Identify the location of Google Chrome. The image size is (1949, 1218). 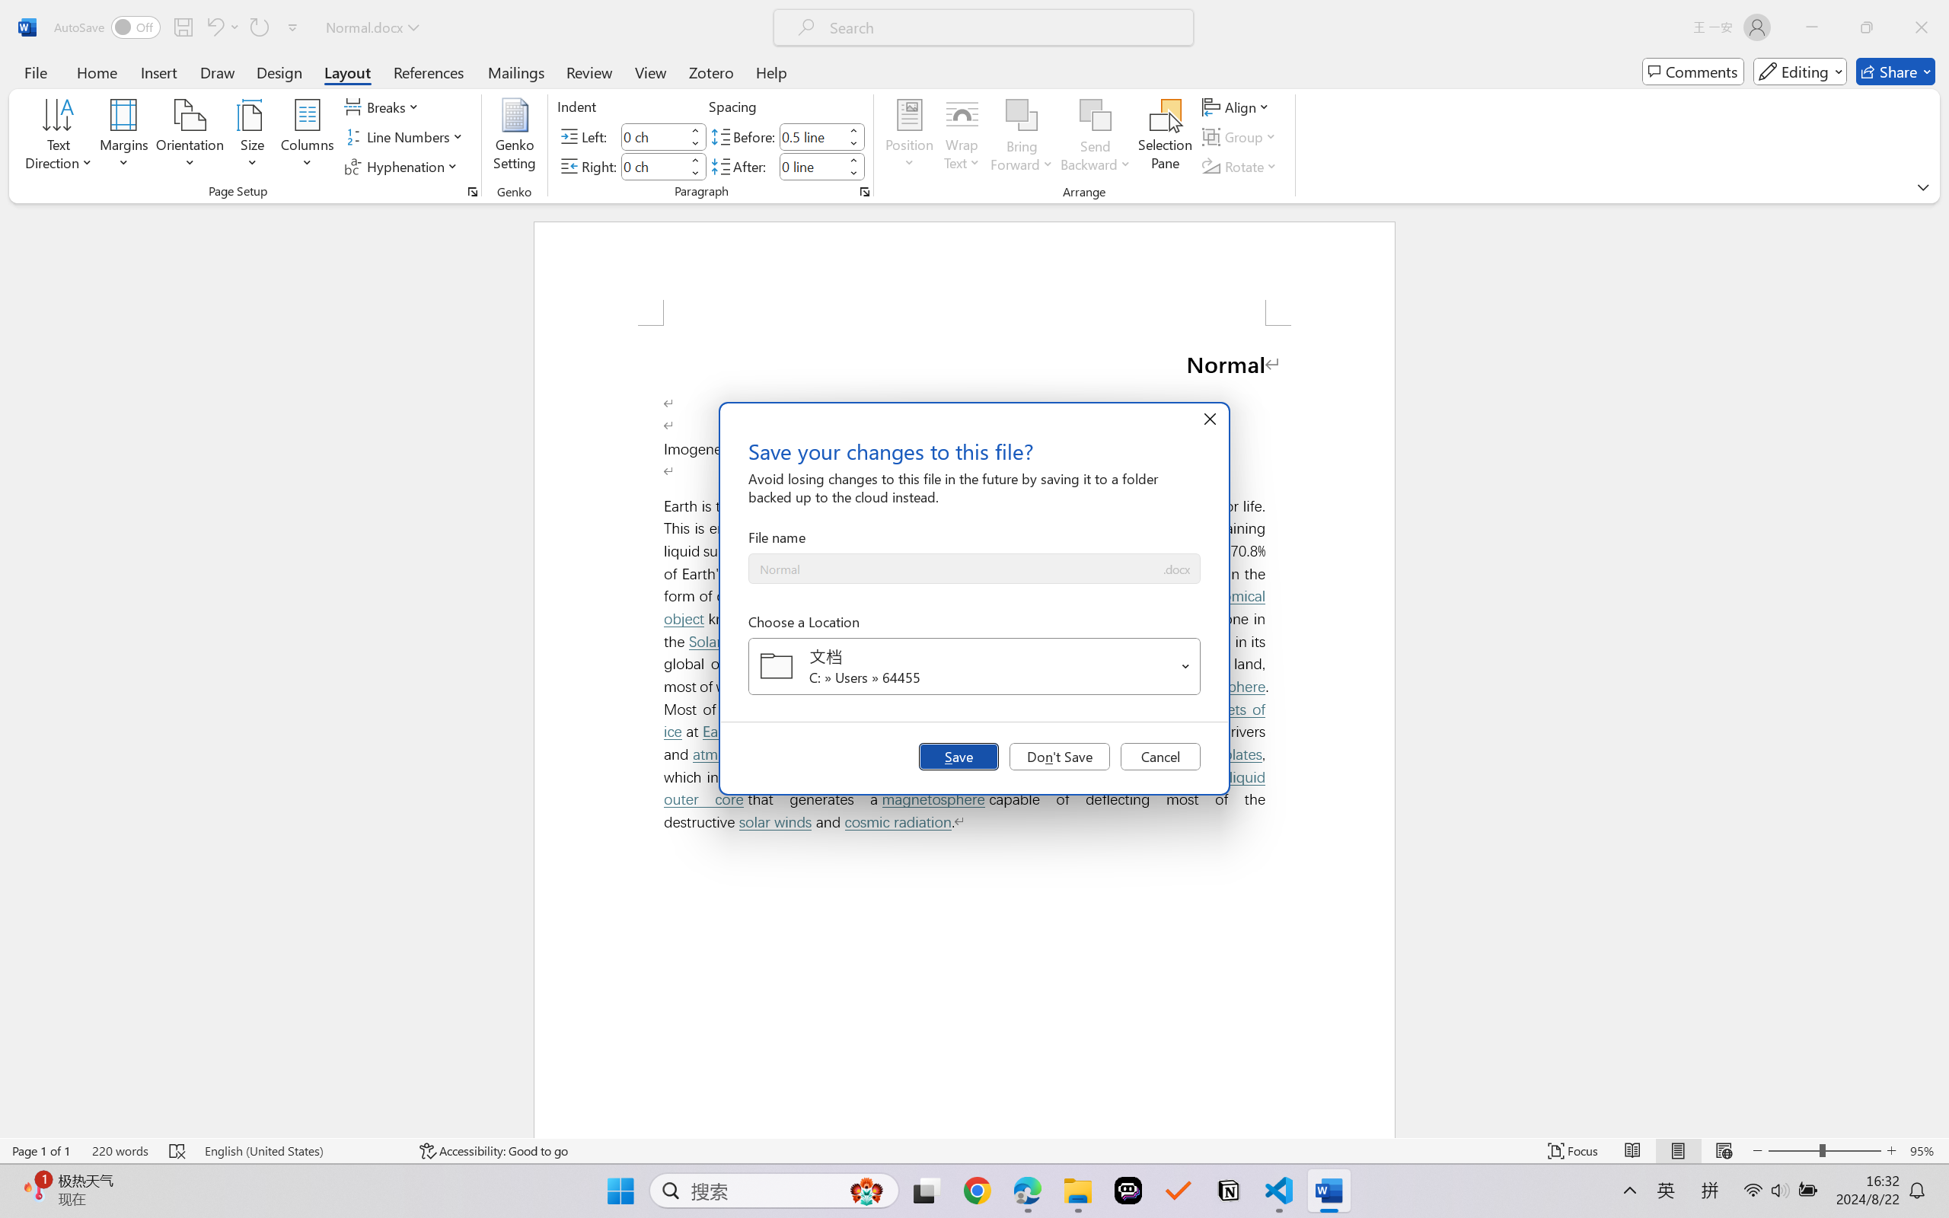
(977, 1191).